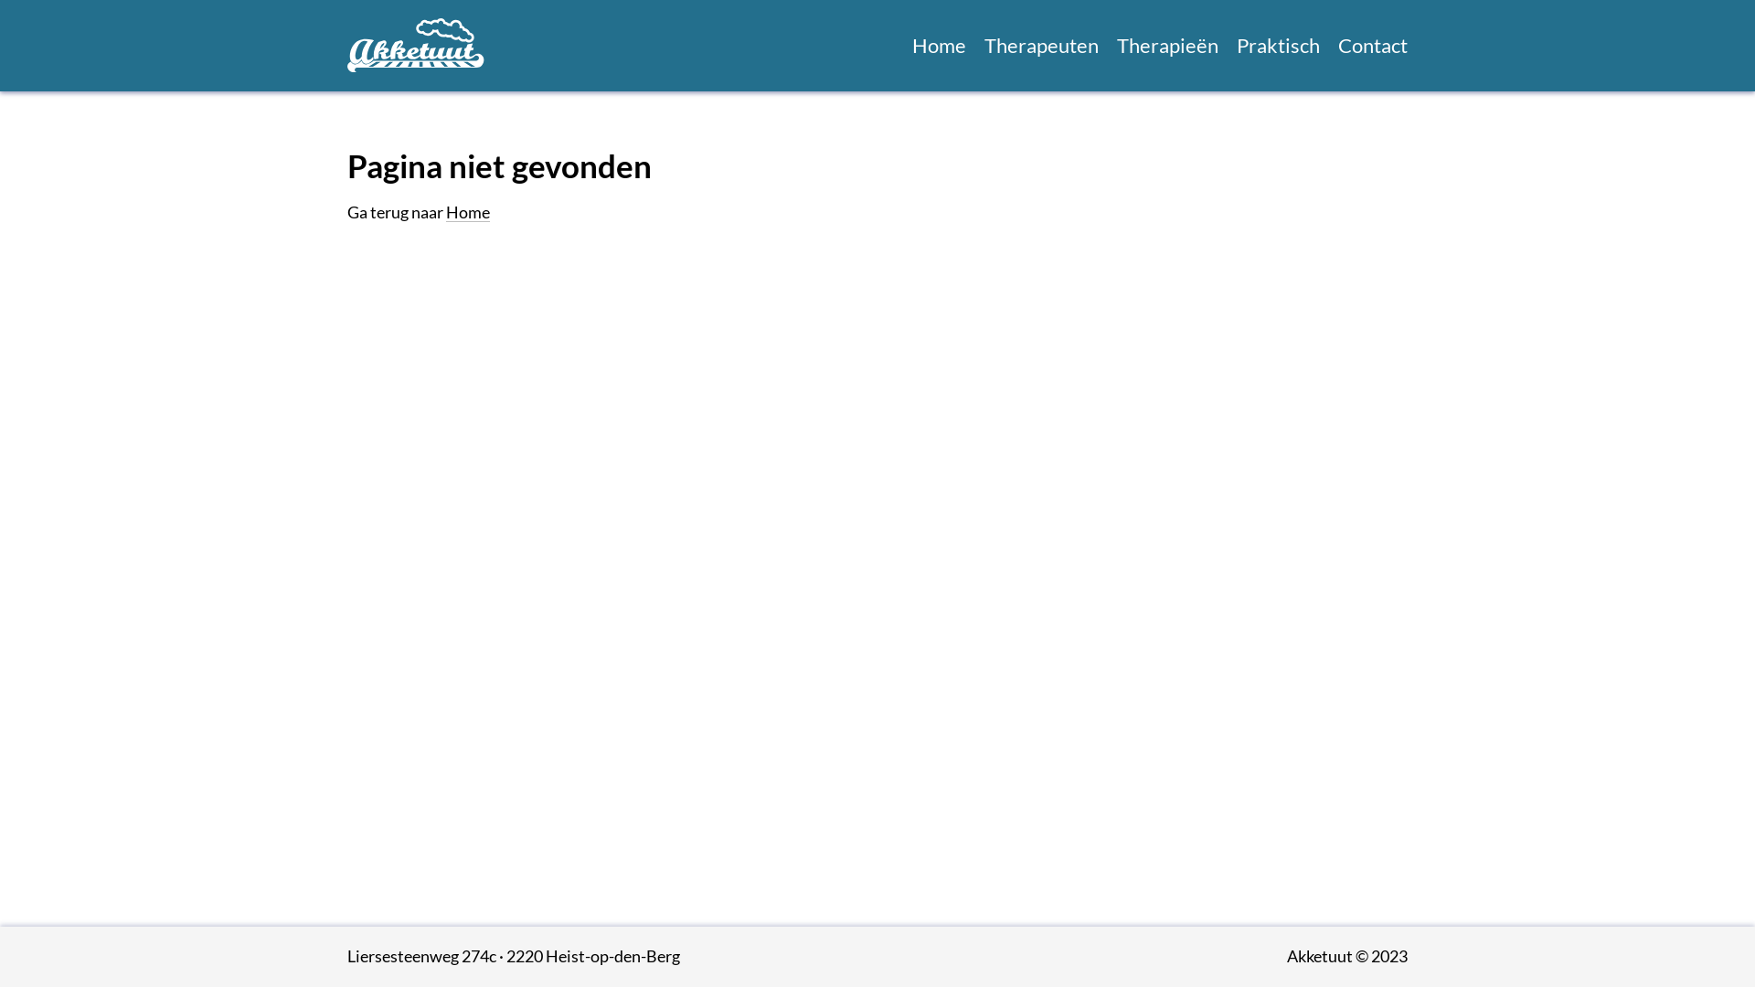 This screenshot has width=1755, height=987. I want to click on Akketuut, so click(416, 46).